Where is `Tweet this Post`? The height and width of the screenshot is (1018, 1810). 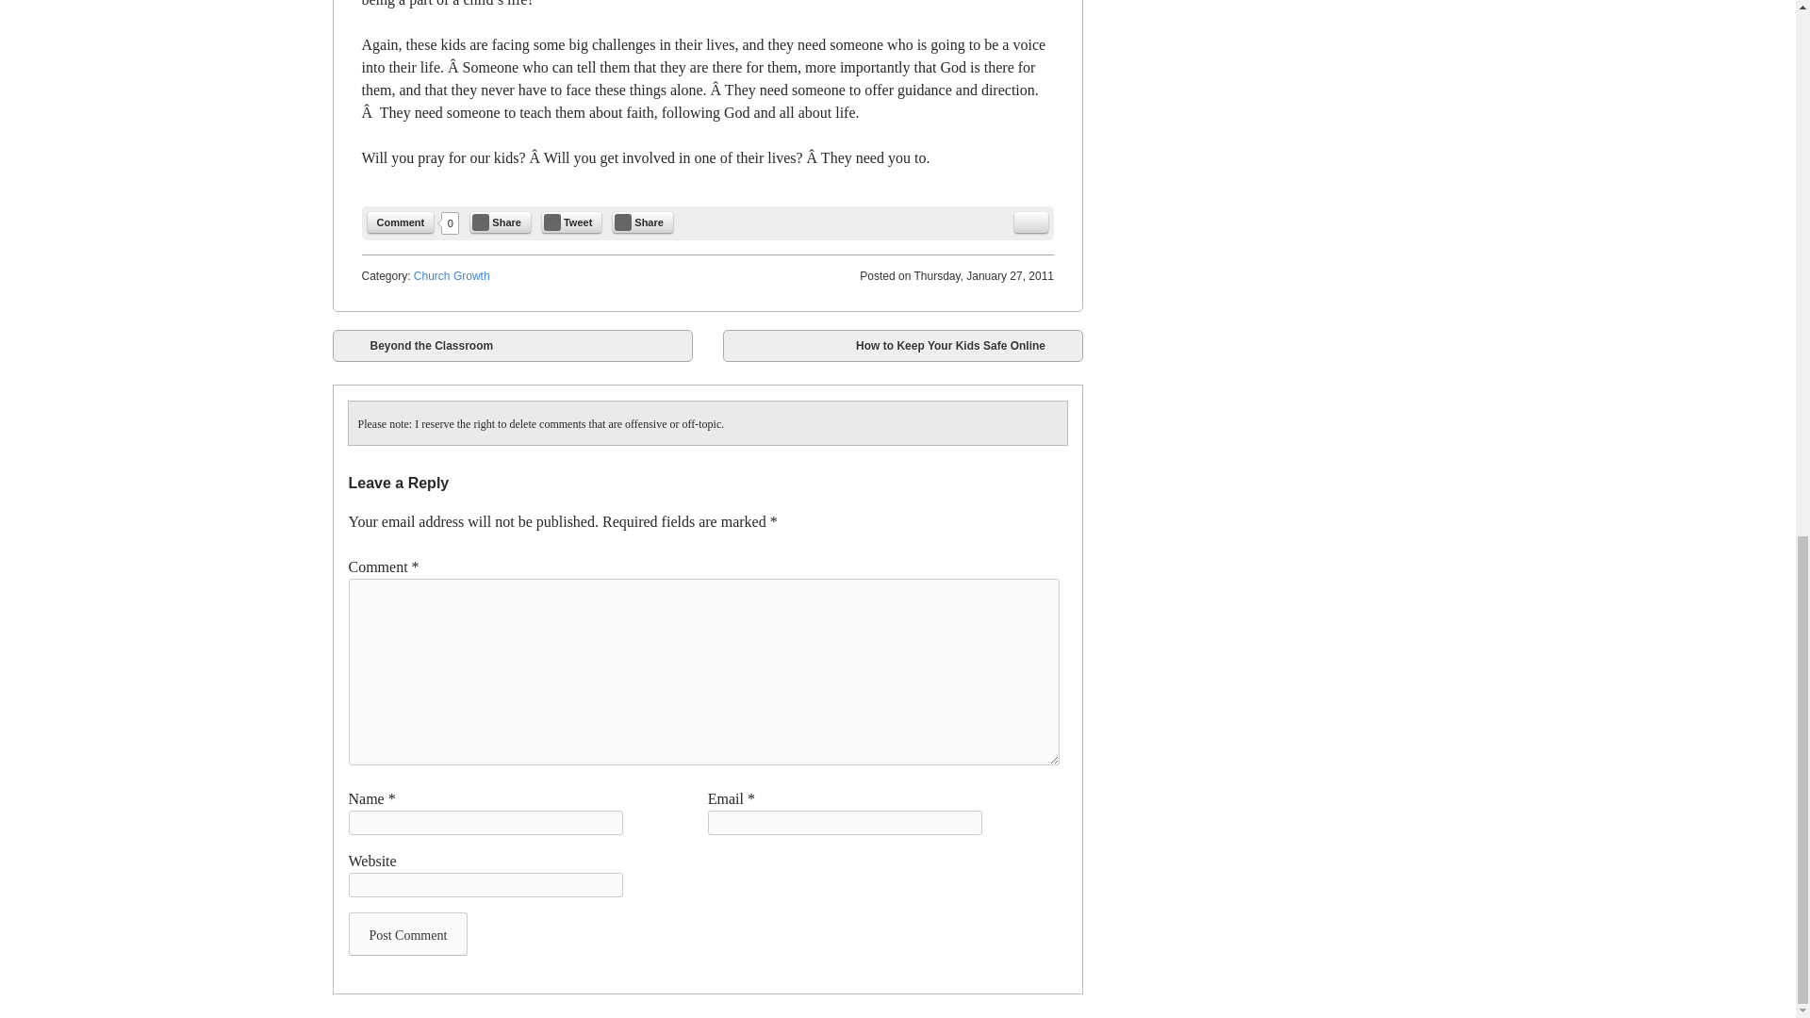 Tweet this Post is located at coordinates (571, 222).